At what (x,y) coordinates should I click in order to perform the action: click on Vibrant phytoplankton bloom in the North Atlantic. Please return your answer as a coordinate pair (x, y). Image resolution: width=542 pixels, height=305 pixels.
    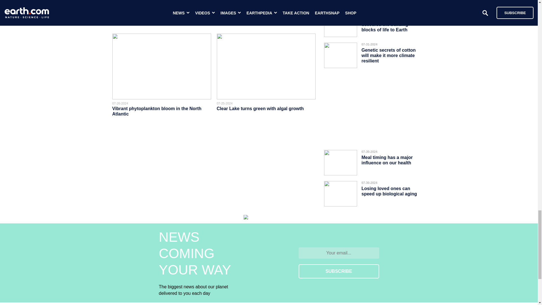
    Looking at the image, I should click on (157, 111).